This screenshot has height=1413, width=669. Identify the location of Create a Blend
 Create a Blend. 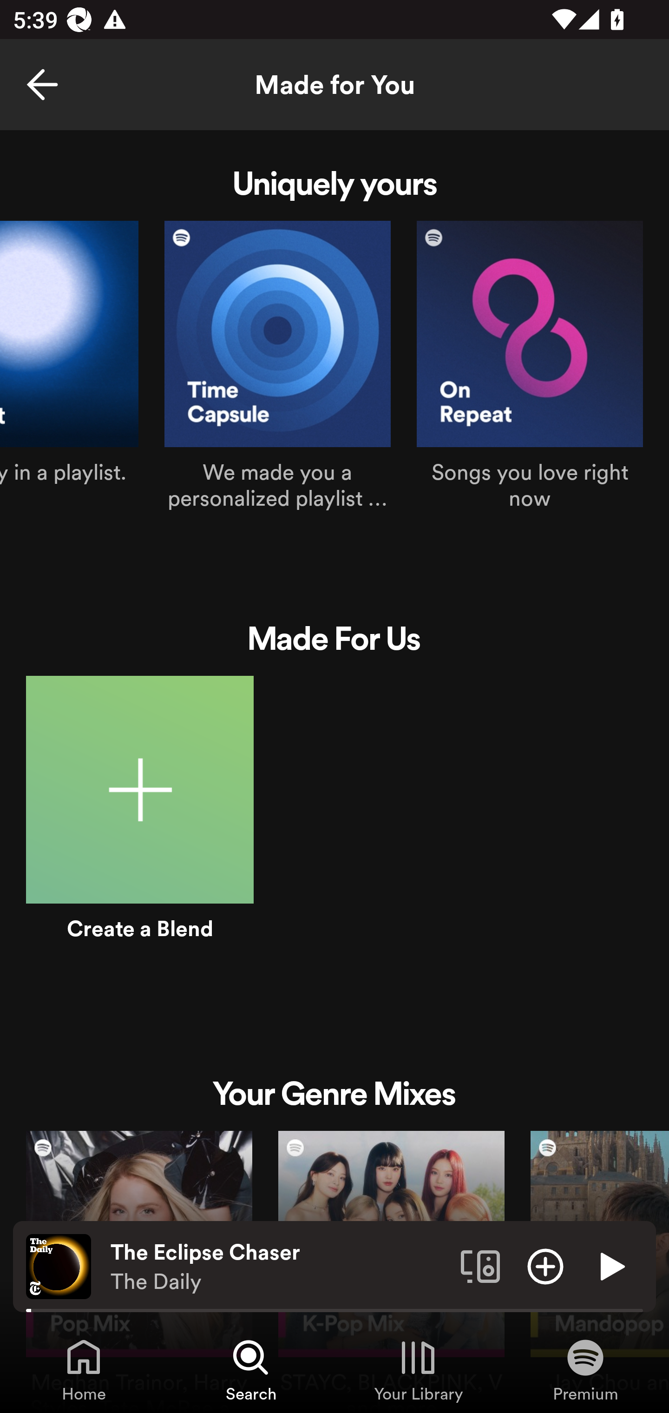
(139, 828).